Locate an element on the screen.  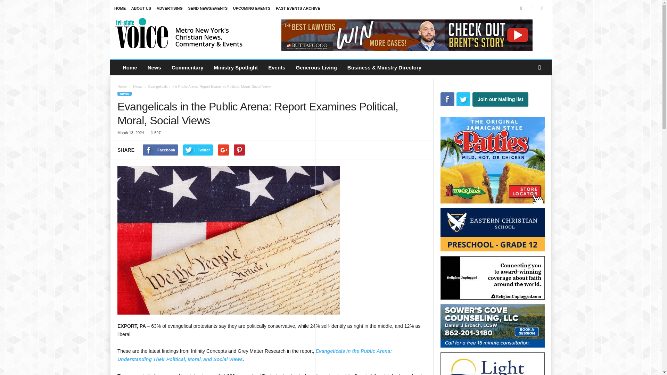
News is located at coordinates (154, 67).